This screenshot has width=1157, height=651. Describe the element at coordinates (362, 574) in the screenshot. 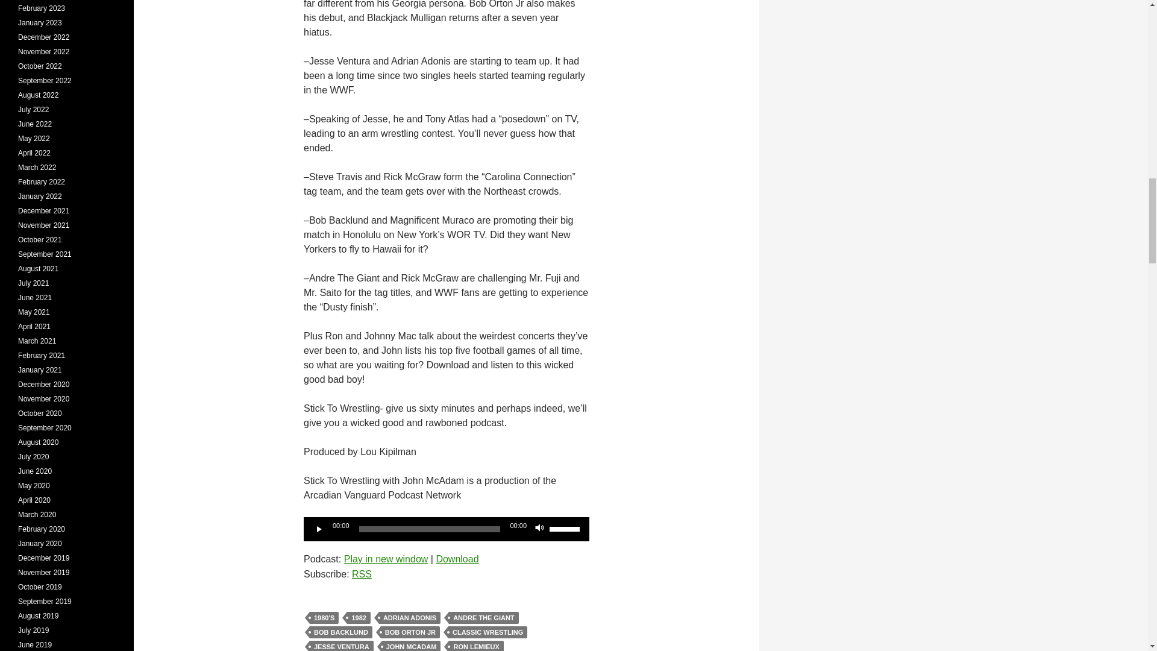

I see `RSS` at that location.